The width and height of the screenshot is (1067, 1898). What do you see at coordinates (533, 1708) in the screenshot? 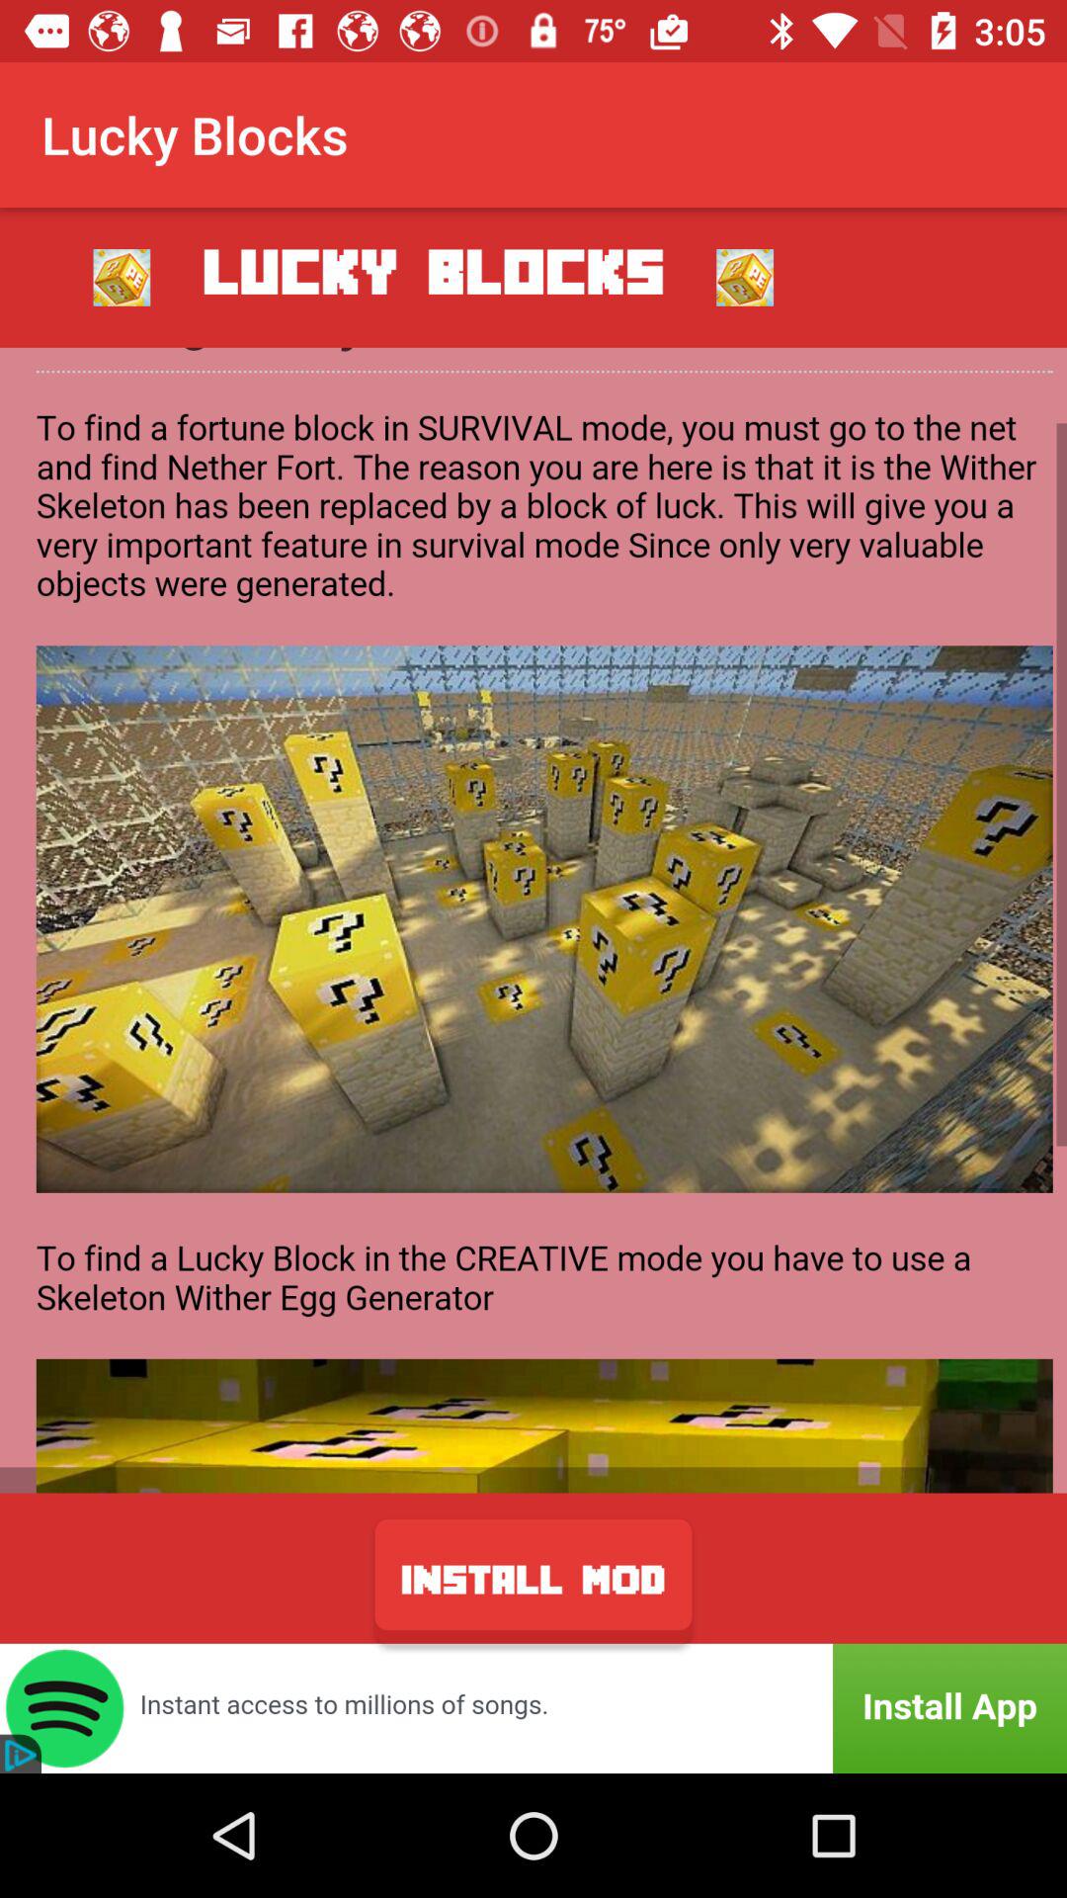
I see `advertisement` at bounding box center [533, 1708].